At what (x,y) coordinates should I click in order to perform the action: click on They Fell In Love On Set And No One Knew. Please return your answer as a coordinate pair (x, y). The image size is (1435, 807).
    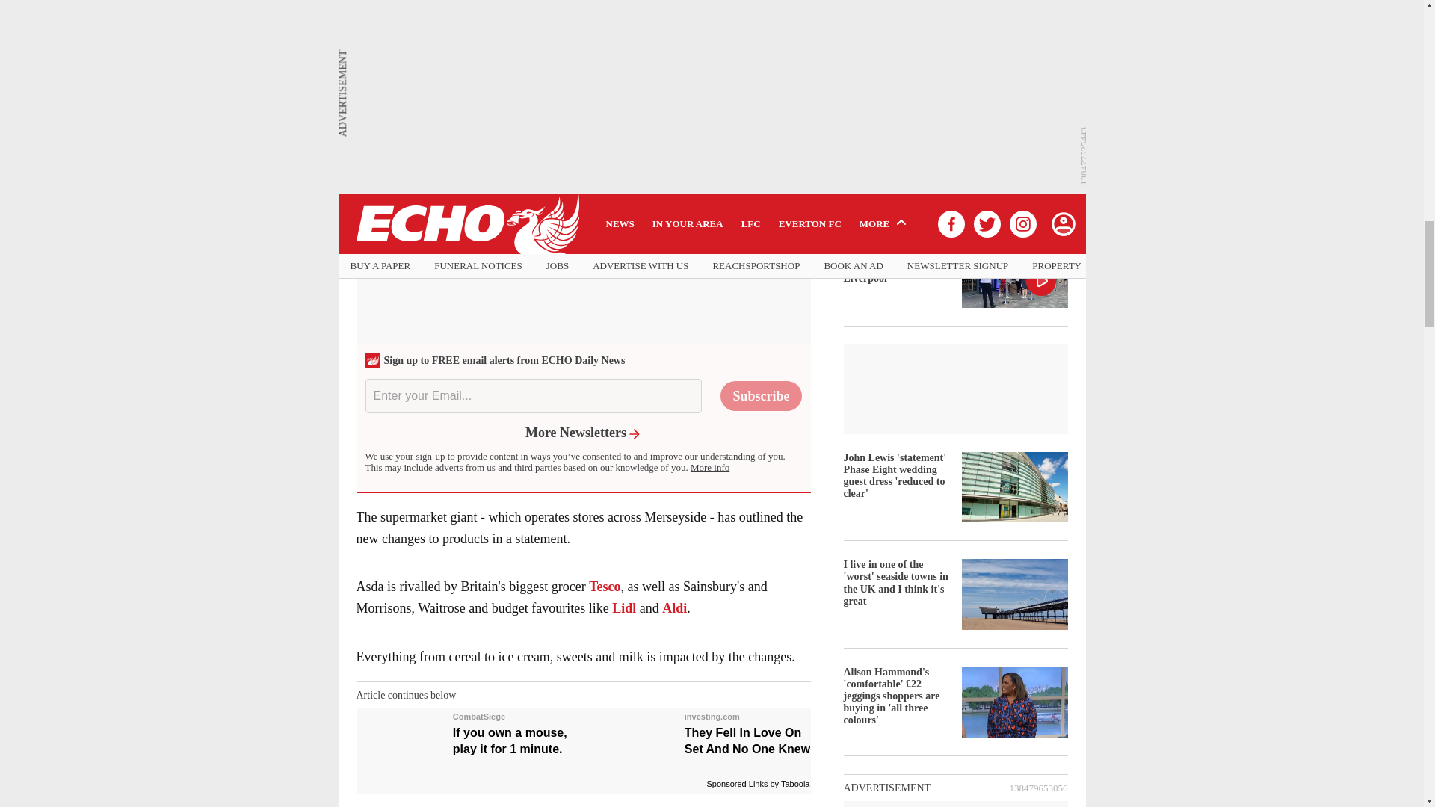
    Looking at the image, I should click on (700, 733).